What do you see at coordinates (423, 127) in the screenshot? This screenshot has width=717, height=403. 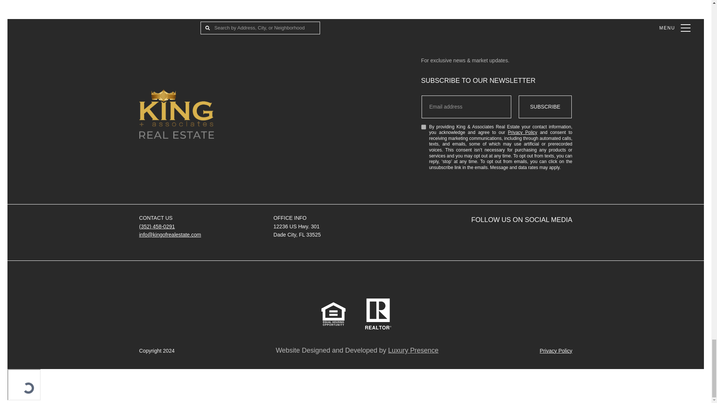 I see `on` at bounding box center [423, 127].